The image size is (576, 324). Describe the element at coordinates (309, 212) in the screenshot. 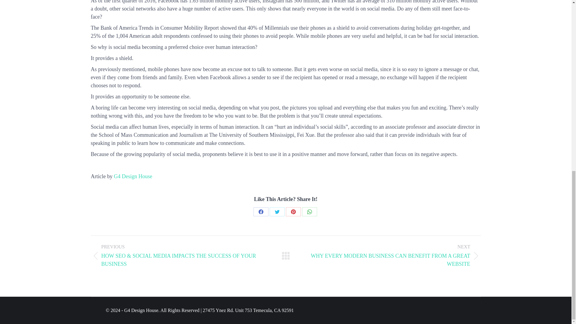

I see `Share on WhatsApp` at that location.